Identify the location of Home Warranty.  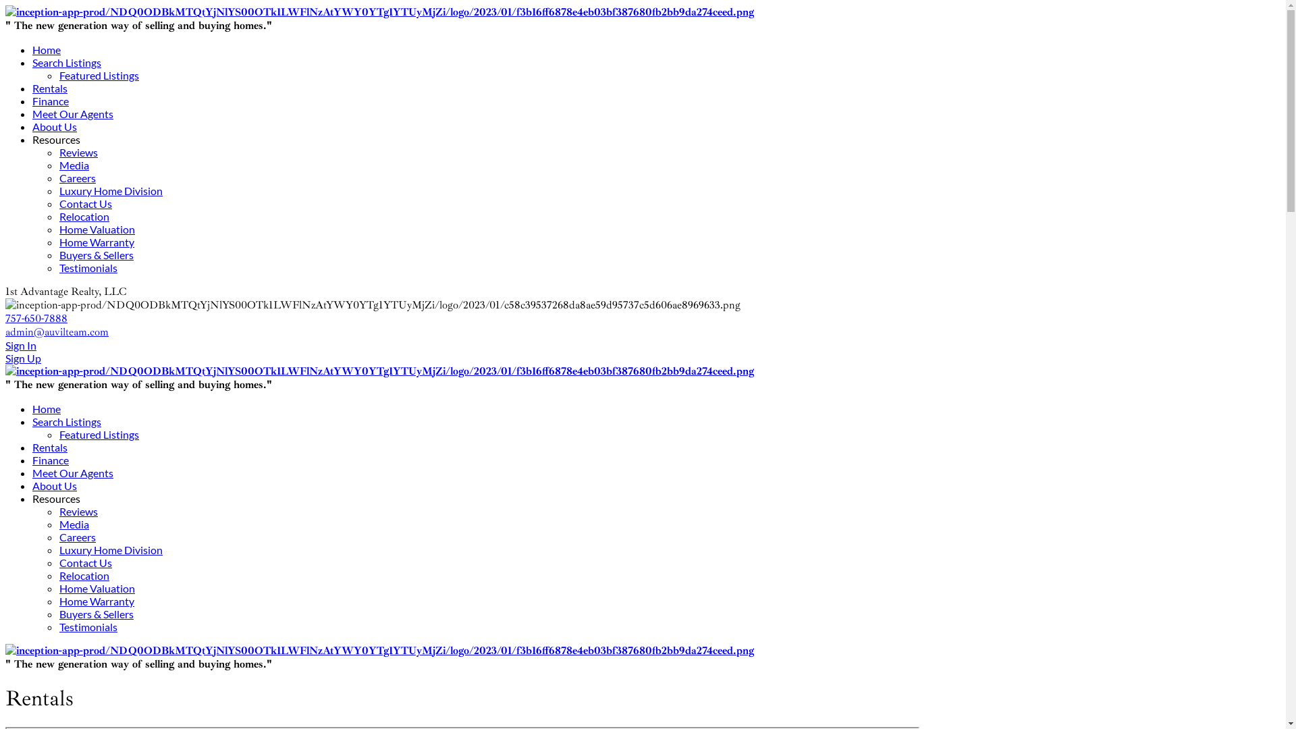
(97, 601).